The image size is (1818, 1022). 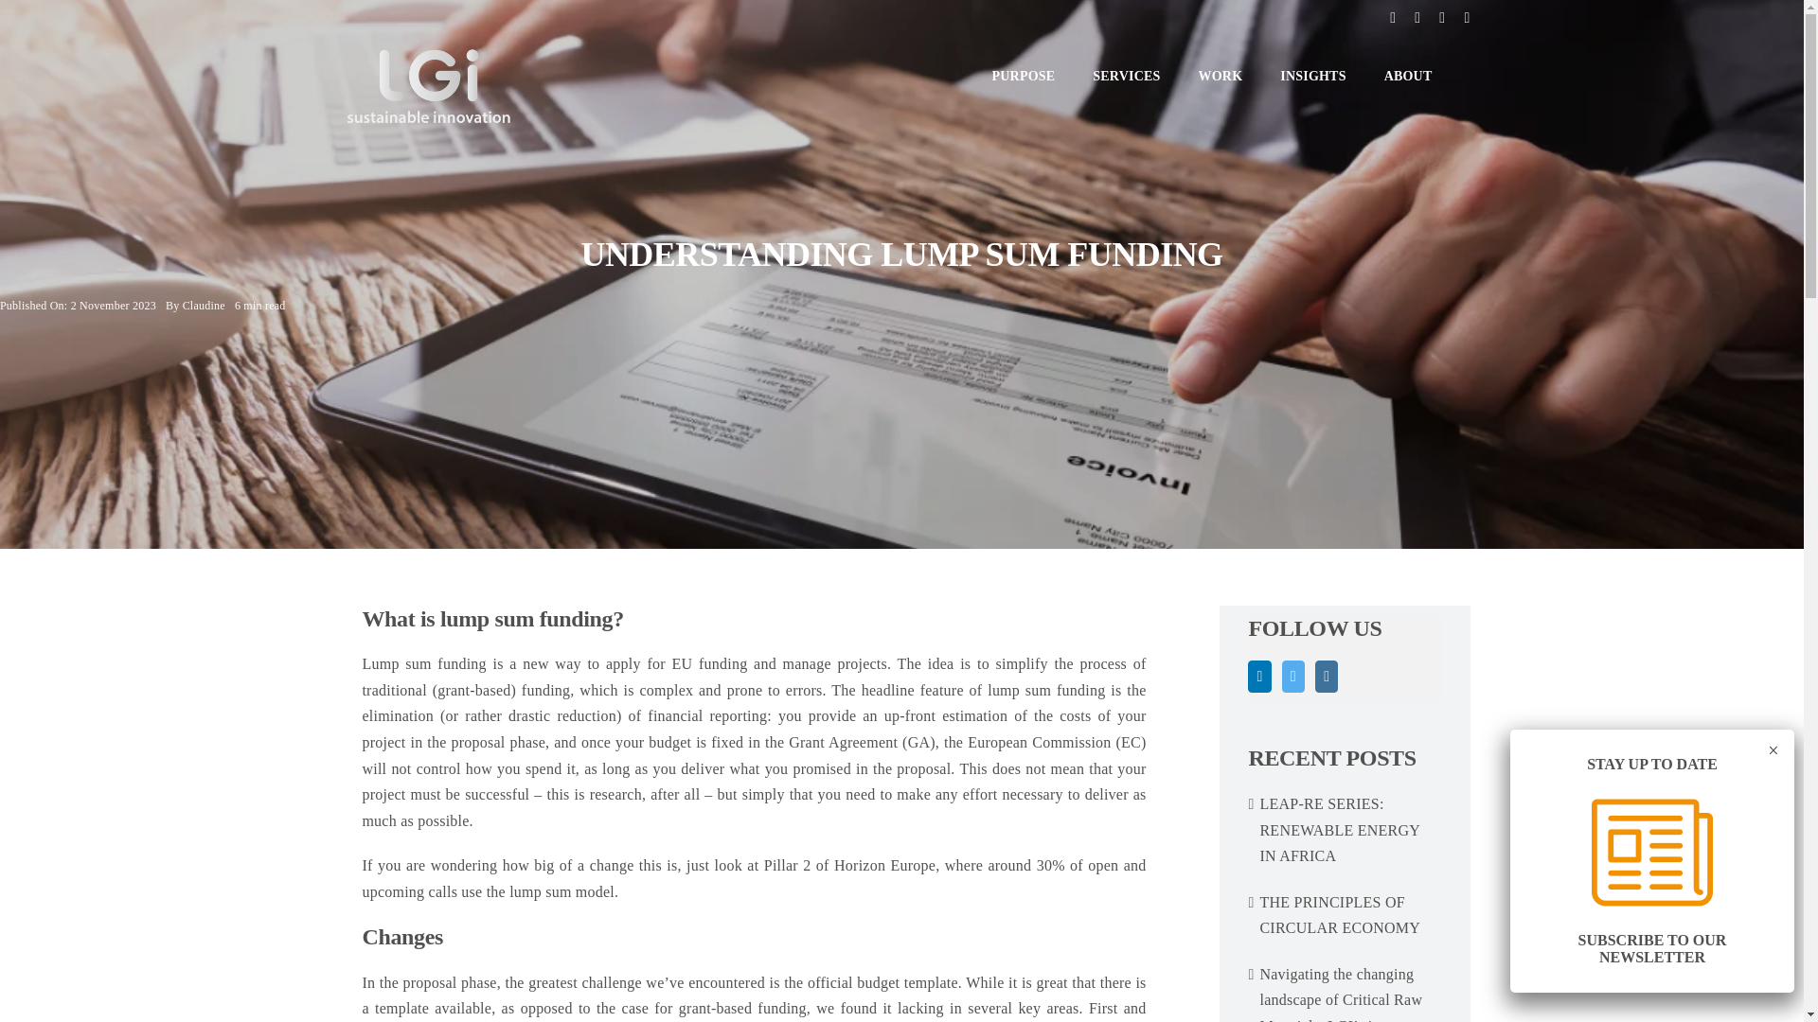 I want to click on Twitter, so click(x=1293, y=676).